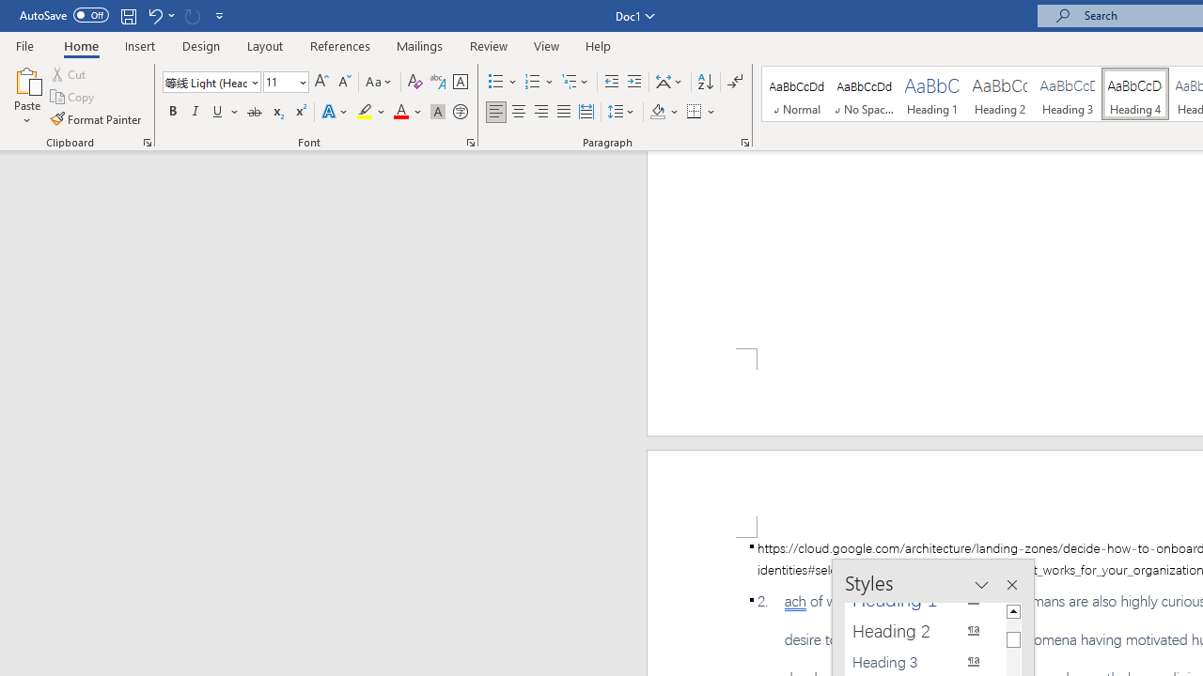  Describe the element at coordinates (547, 45) in the screenshot. I see `View` at that location.